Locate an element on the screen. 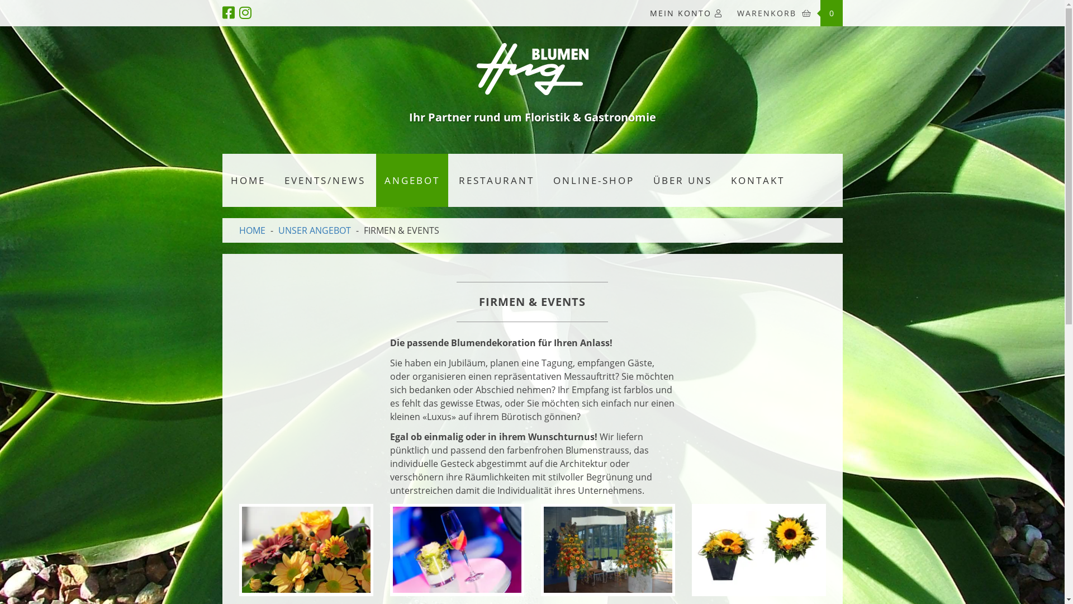 The image size is (1073, 604). HOME is located at coordinates (248, 181).